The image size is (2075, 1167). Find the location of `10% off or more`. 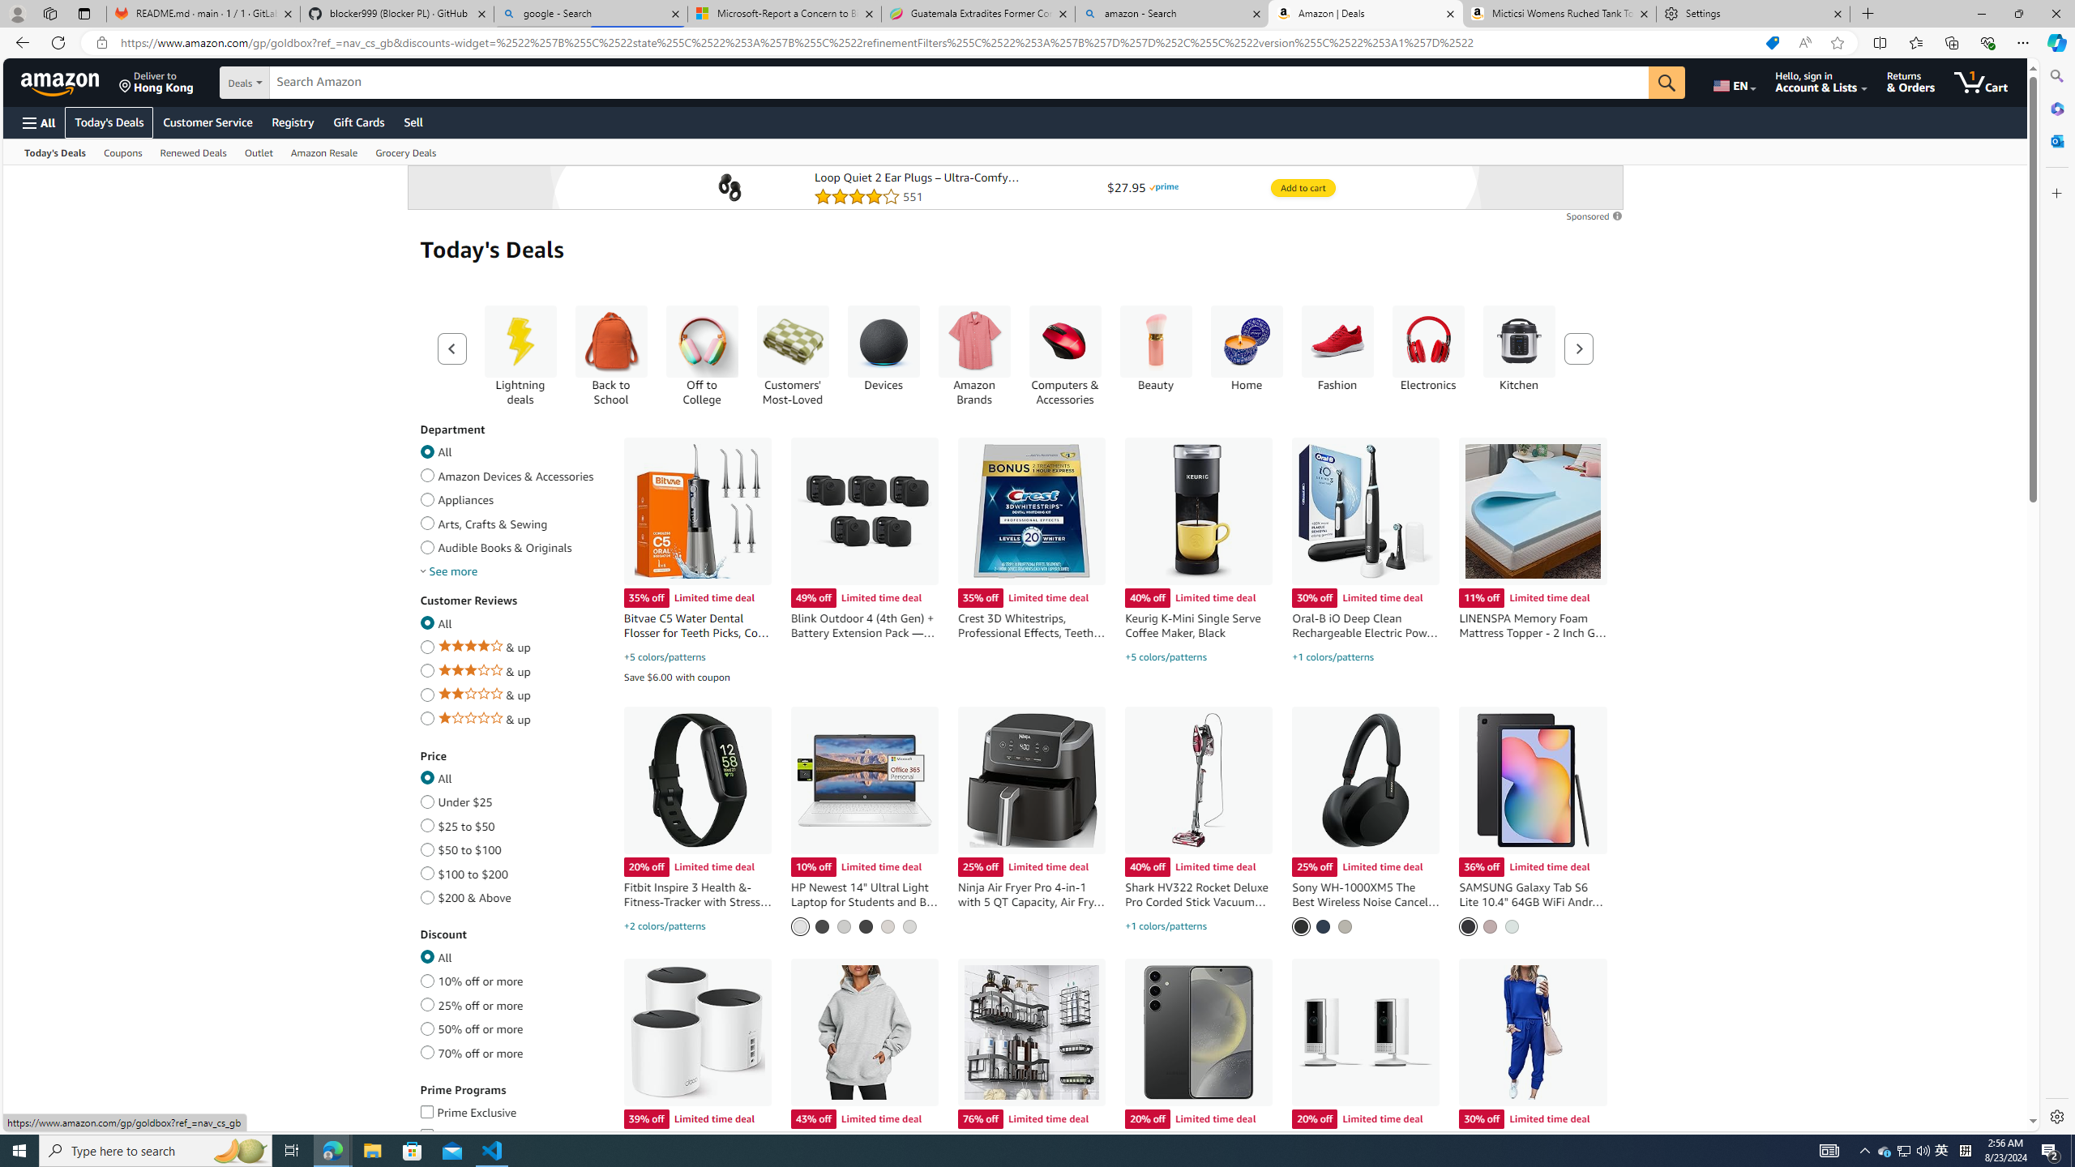

10% off or more is located at coordinates (426, 977).